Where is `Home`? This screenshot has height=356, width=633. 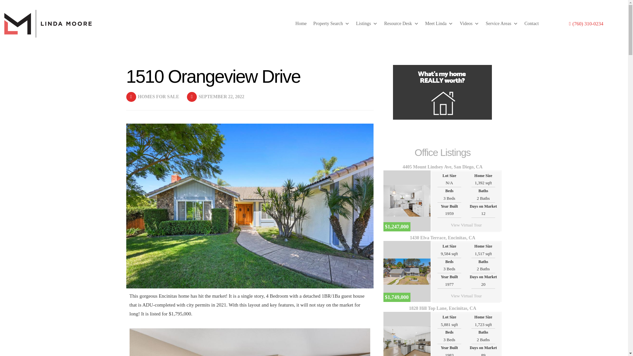
Home is located at coordinates (301, 23).